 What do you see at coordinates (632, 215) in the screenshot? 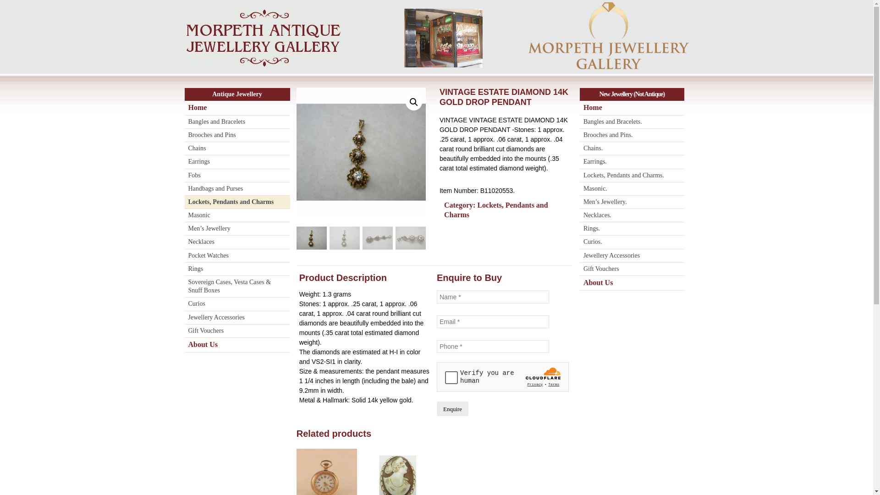
I see `Necklaces.` at bounding box center [632, 215].